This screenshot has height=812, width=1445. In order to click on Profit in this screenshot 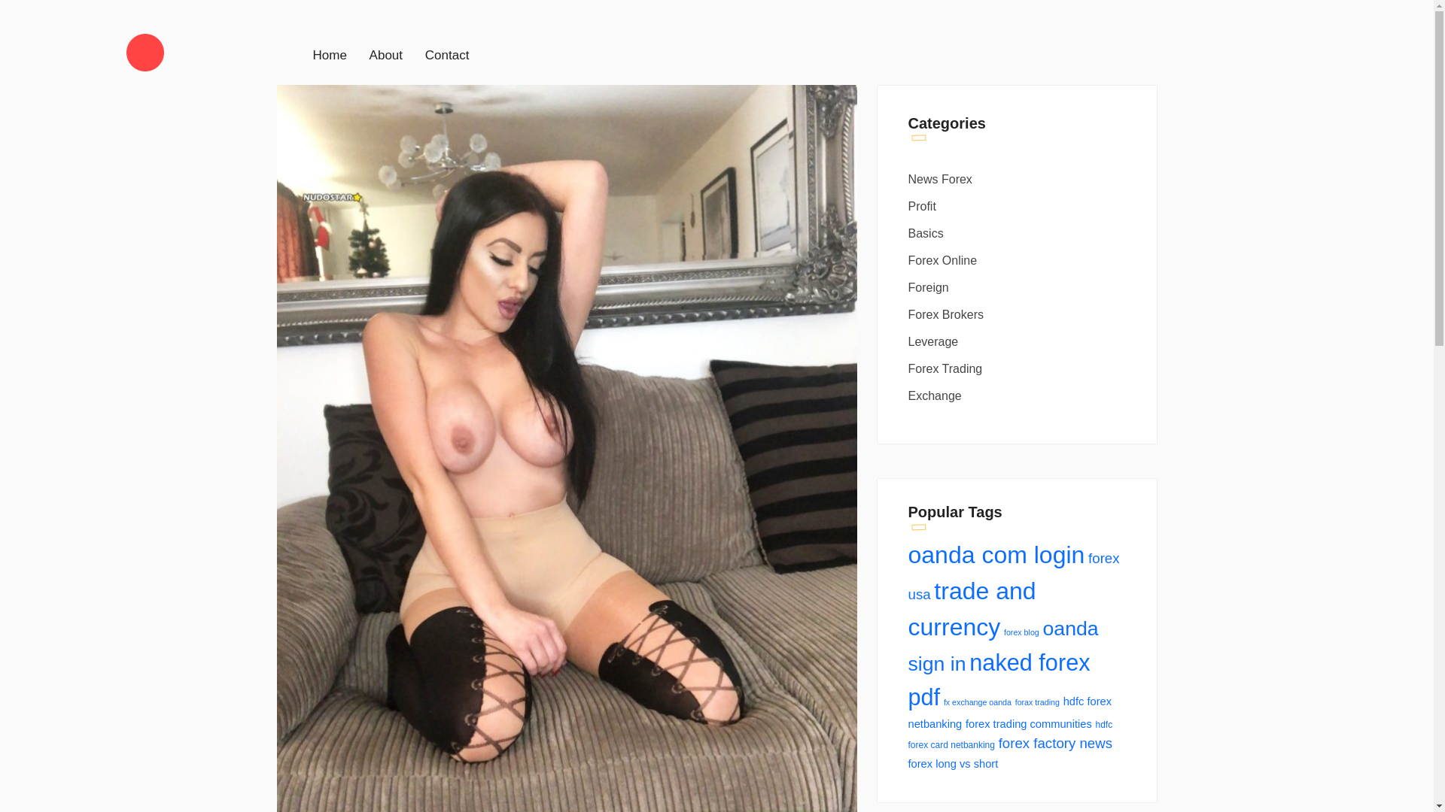, I will do `click(1018, 206)`.